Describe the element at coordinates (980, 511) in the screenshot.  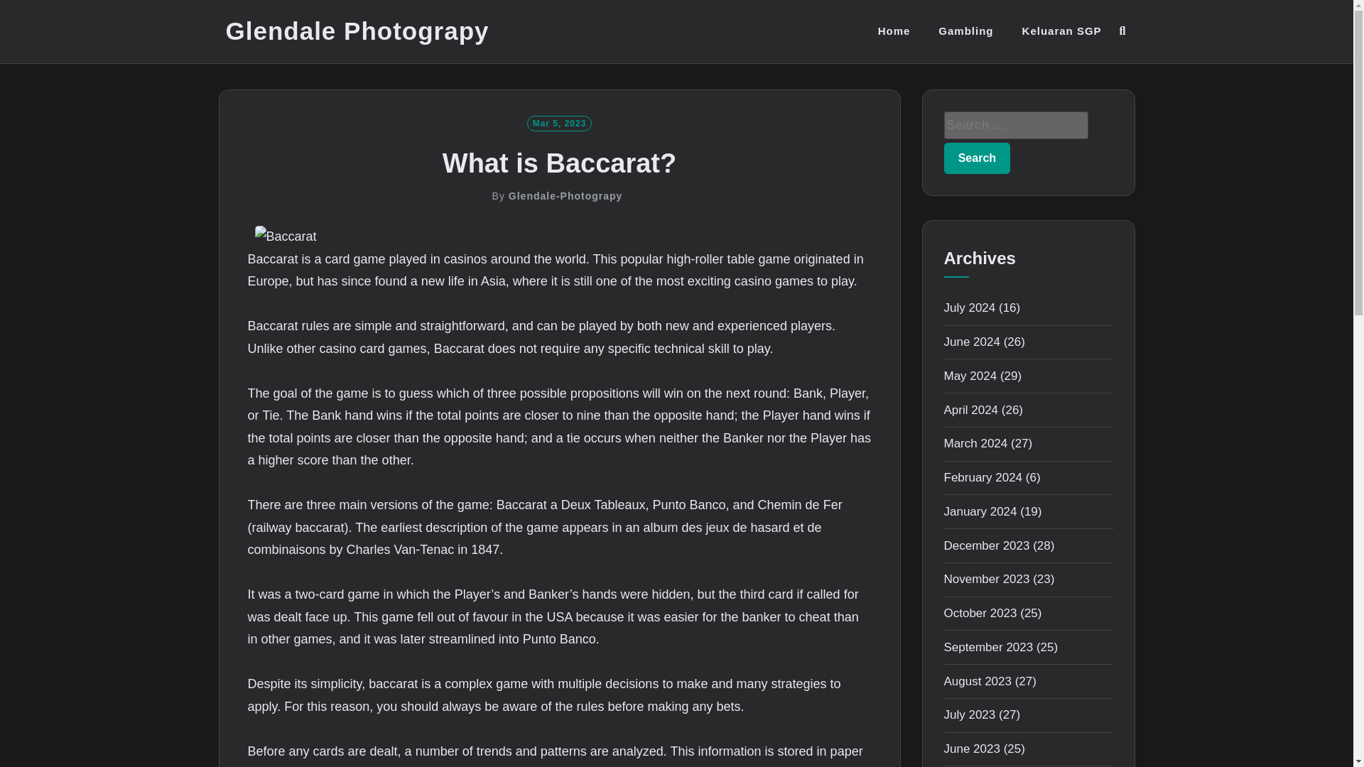
I see `January 2024` at that location.